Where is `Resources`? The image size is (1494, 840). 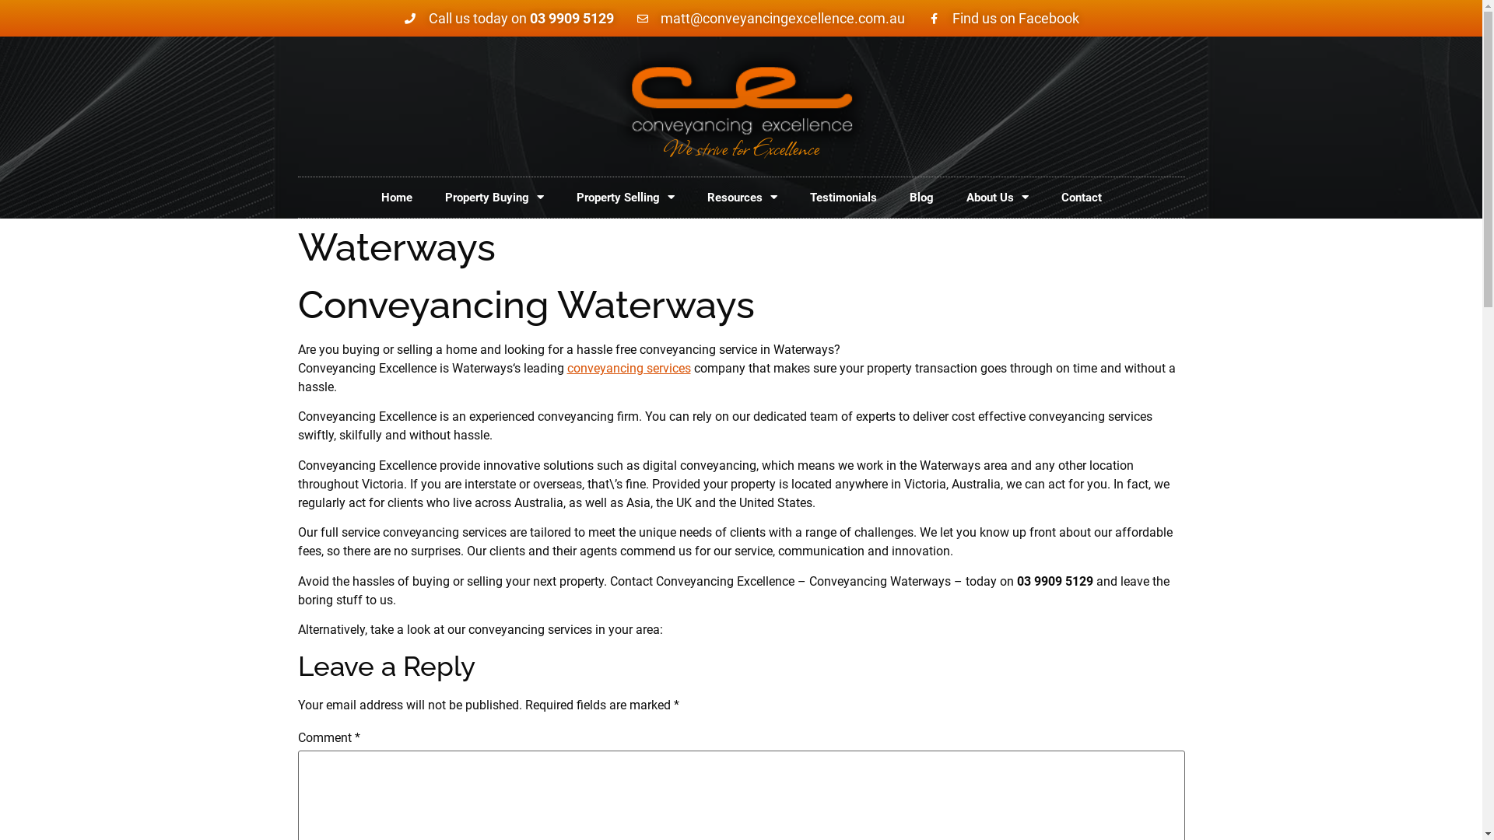 Resources is located at coordinates (742, 198).